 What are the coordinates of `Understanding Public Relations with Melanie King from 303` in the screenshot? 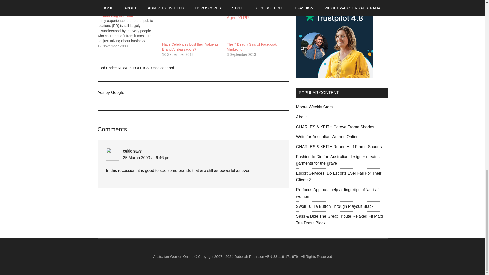 It's located at (129, 28).